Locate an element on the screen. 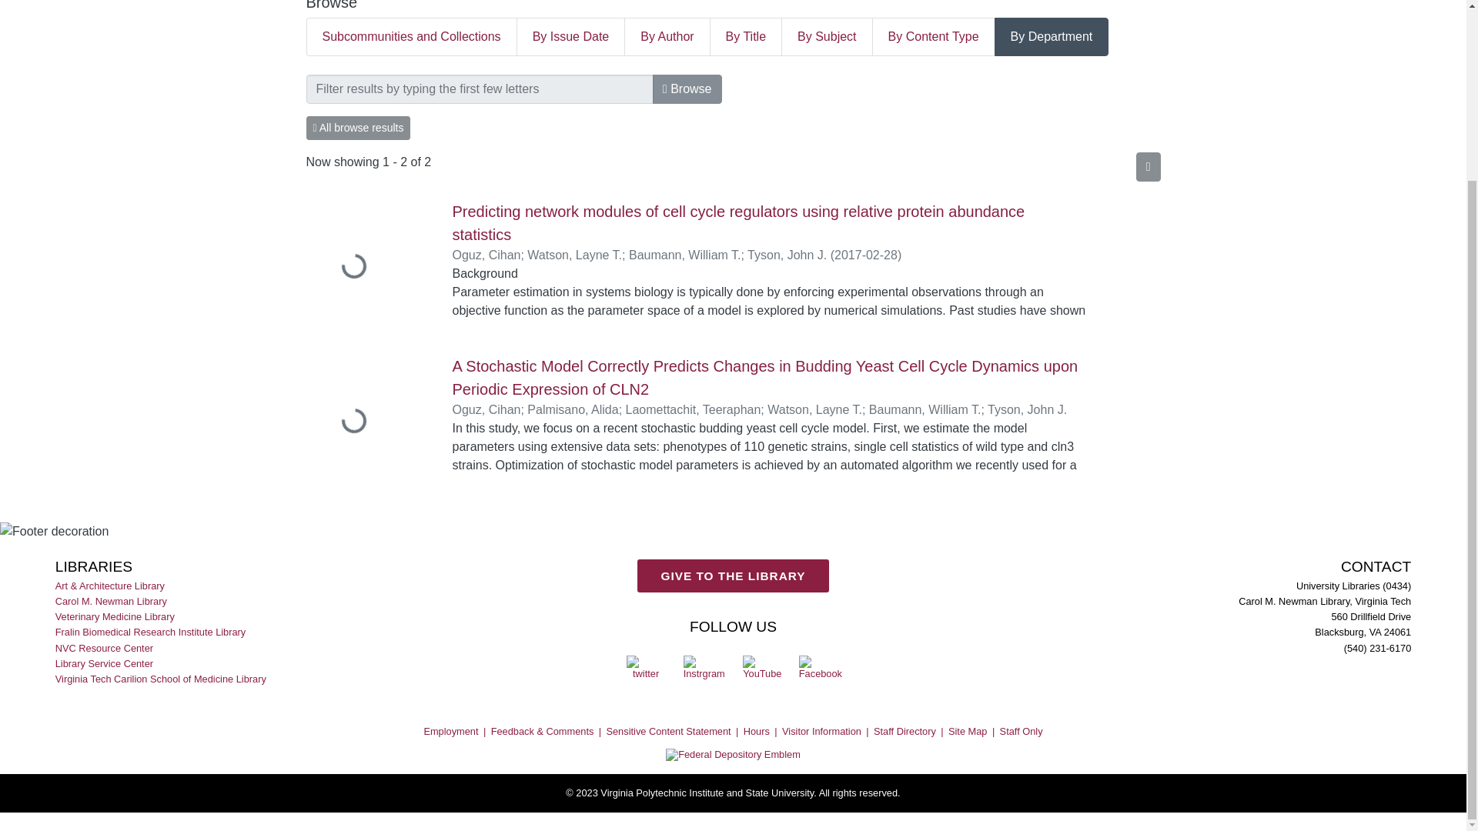 Image resolution: width=1478 pixels, height=831 pixels. By Department is located at coordinates (1052, 37).